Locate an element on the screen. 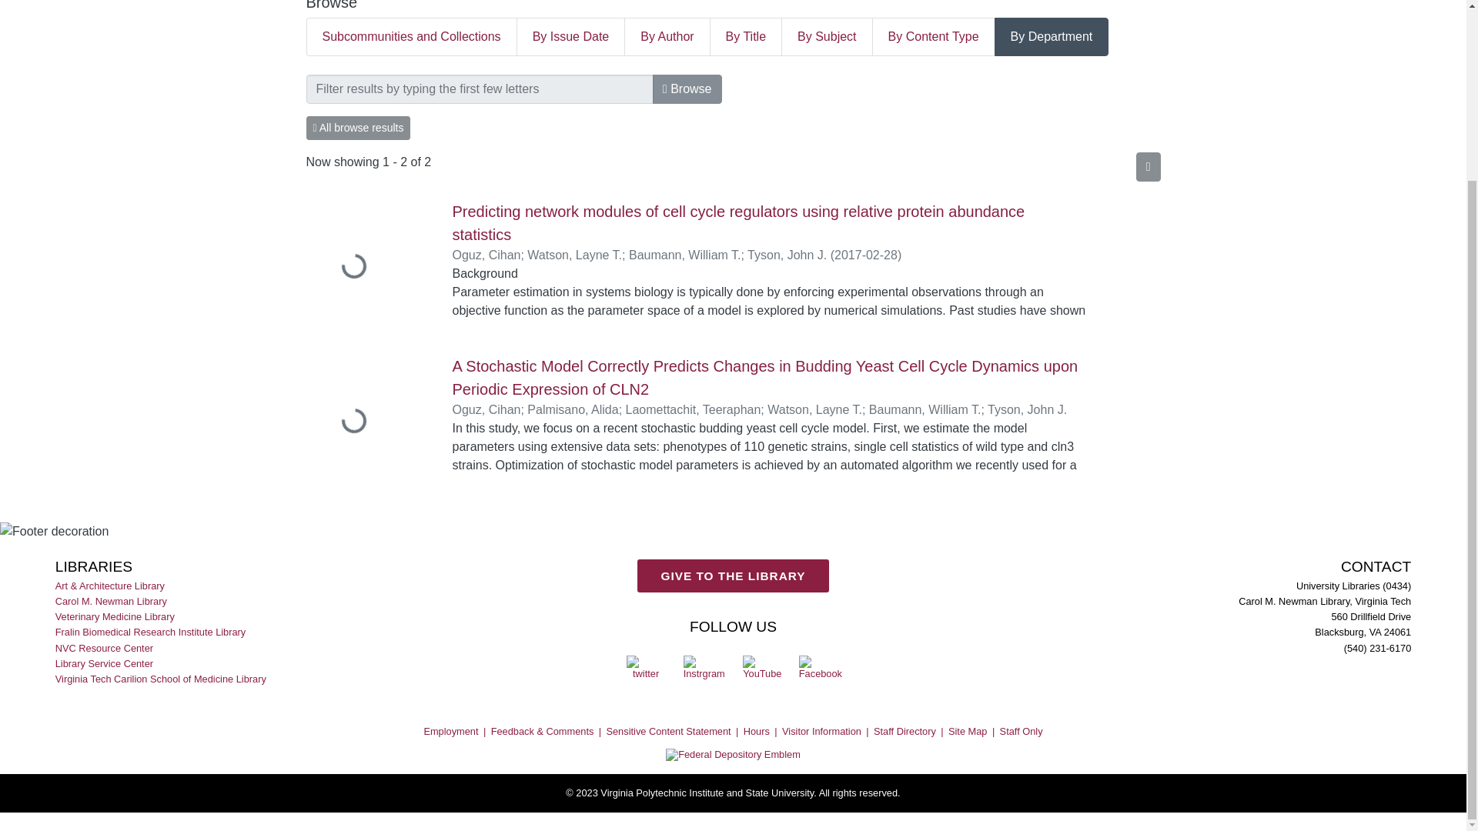 Image resolution: width=1478 pixels, height=831 pixels. By Department is located at coordinates (1052, 37).